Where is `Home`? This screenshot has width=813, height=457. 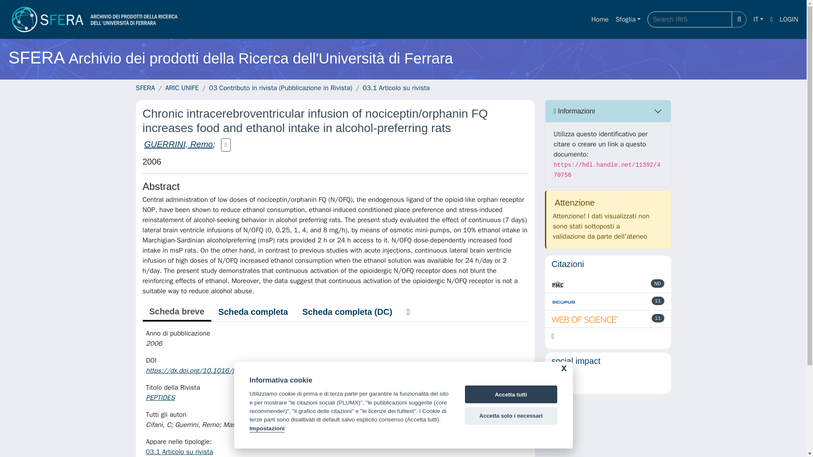
Home is located at coordinates (600, 19).